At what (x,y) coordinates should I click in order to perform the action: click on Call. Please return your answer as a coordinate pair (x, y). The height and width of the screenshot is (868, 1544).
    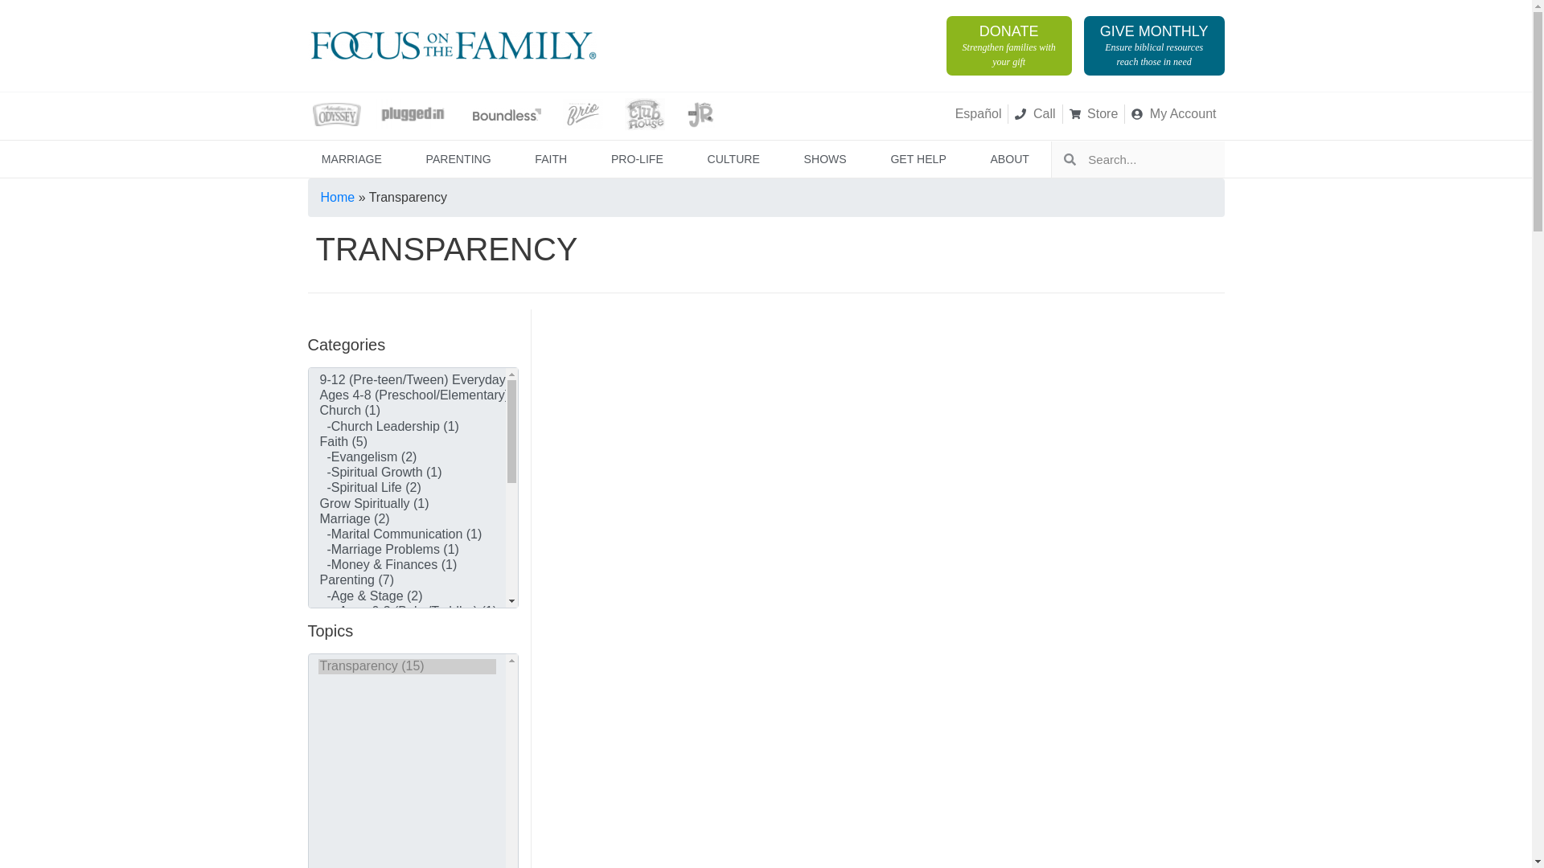
    Looking at the image, I should click on (458, 159).